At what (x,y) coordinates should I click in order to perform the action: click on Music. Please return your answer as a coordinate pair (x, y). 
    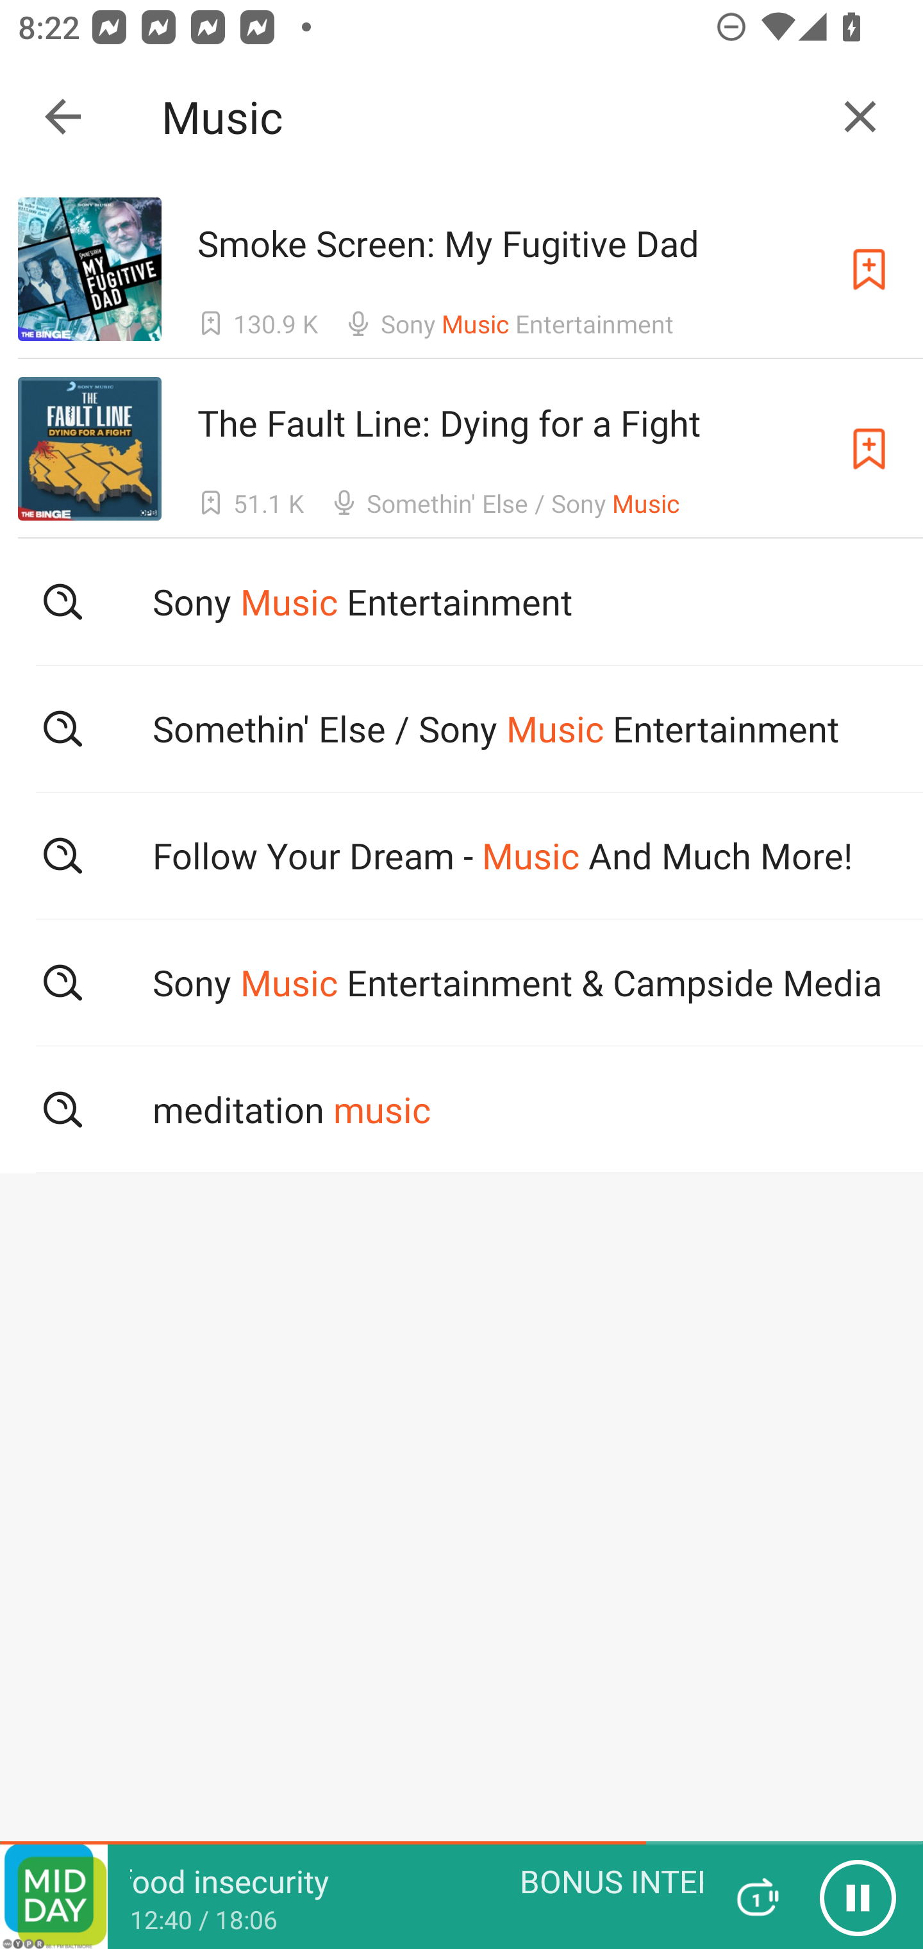
    Looking at the image, I should click on (488, 117).